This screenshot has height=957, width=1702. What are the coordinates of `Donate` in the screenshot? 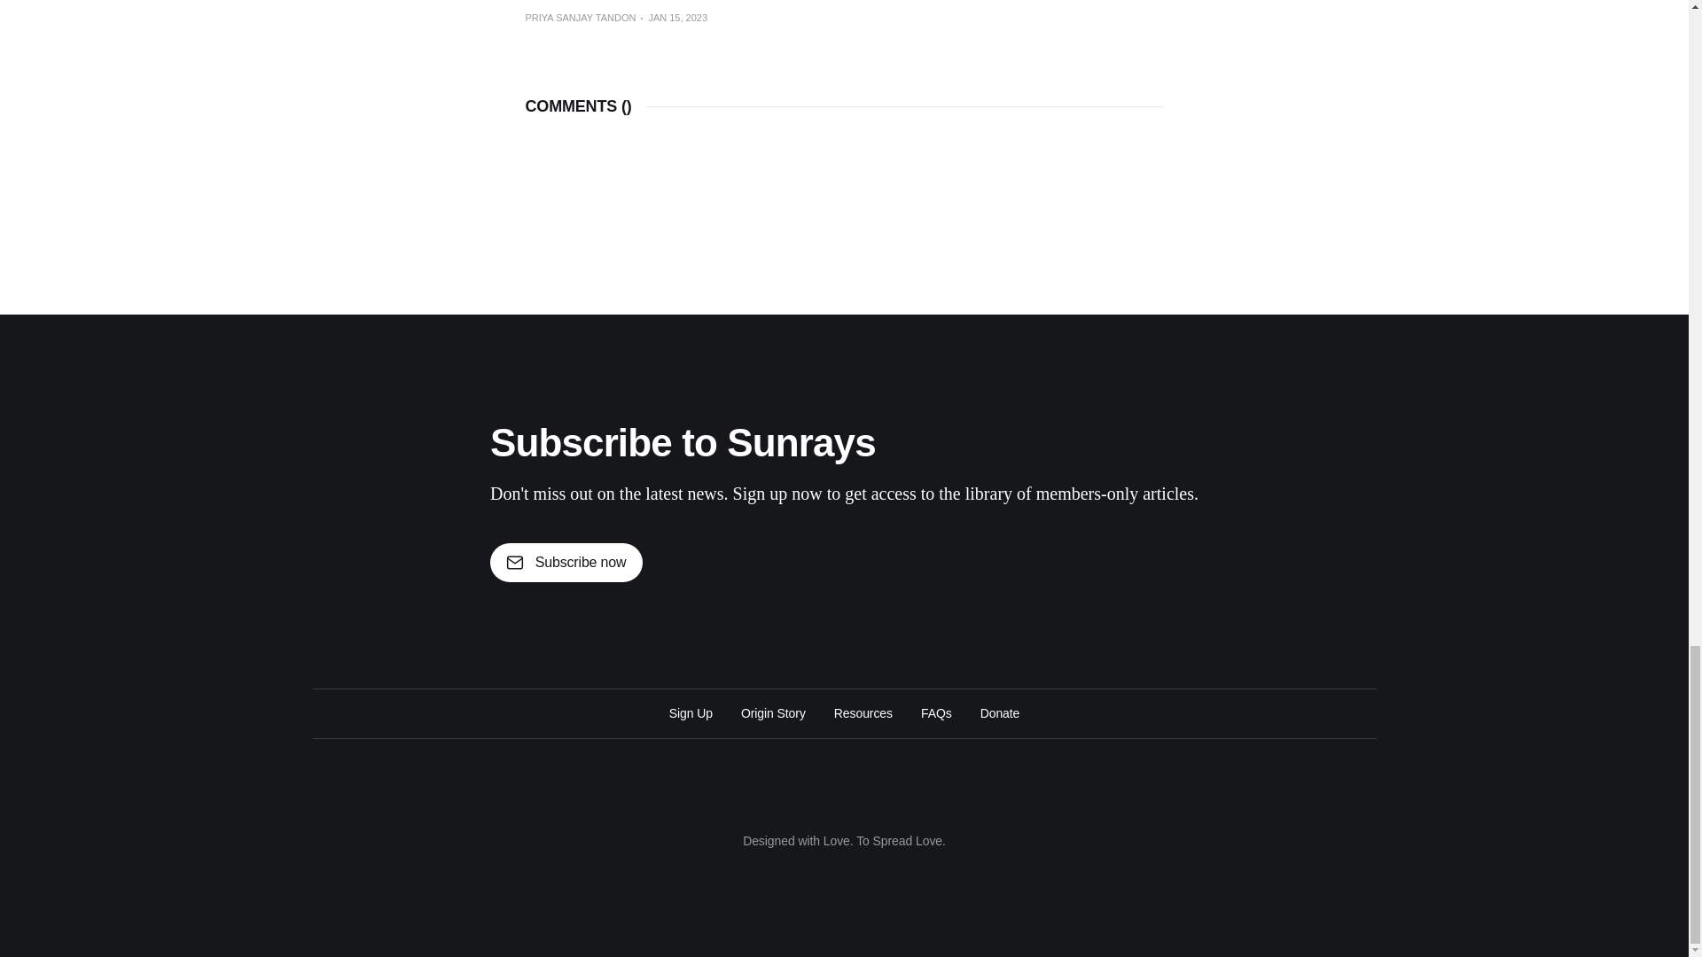 It's located at (1000, 712).